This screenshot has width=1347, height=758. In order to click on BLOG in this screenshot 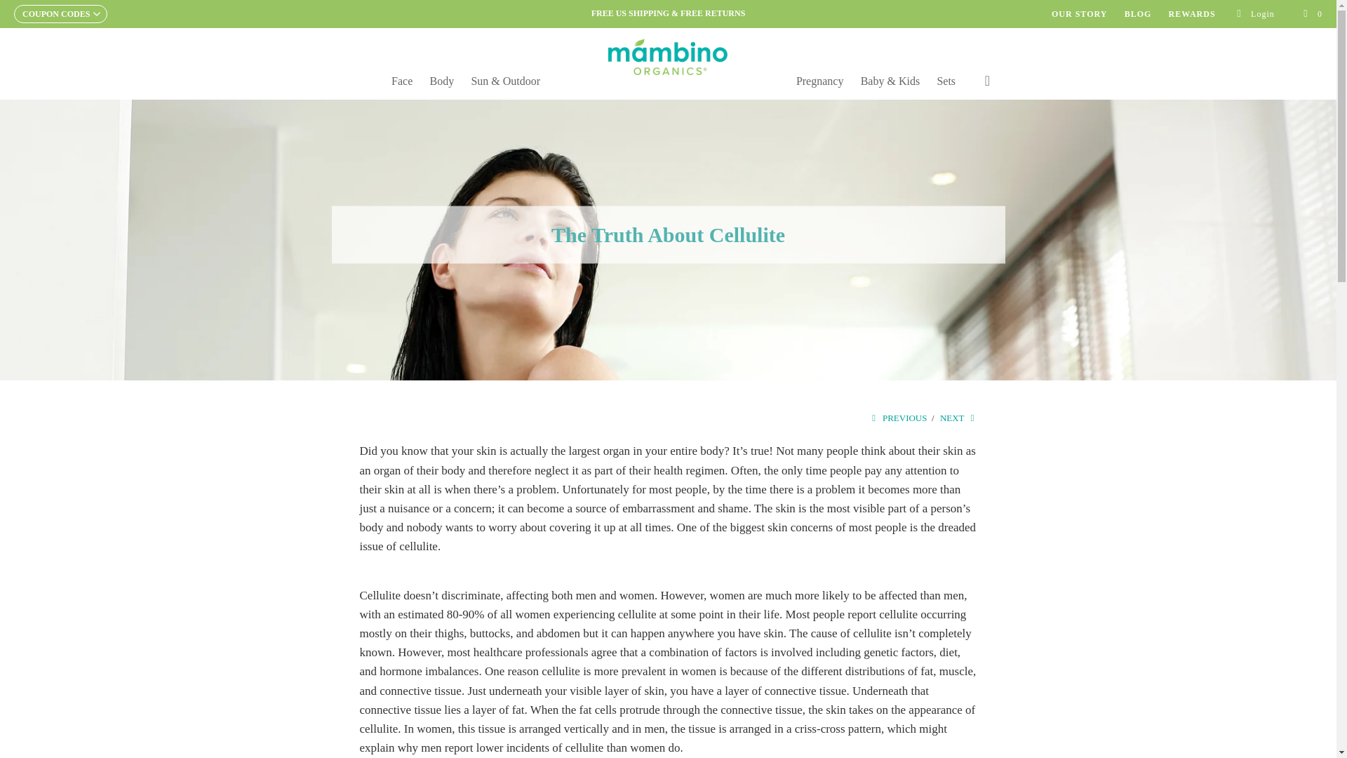, I will do `click(1138, 14)`.